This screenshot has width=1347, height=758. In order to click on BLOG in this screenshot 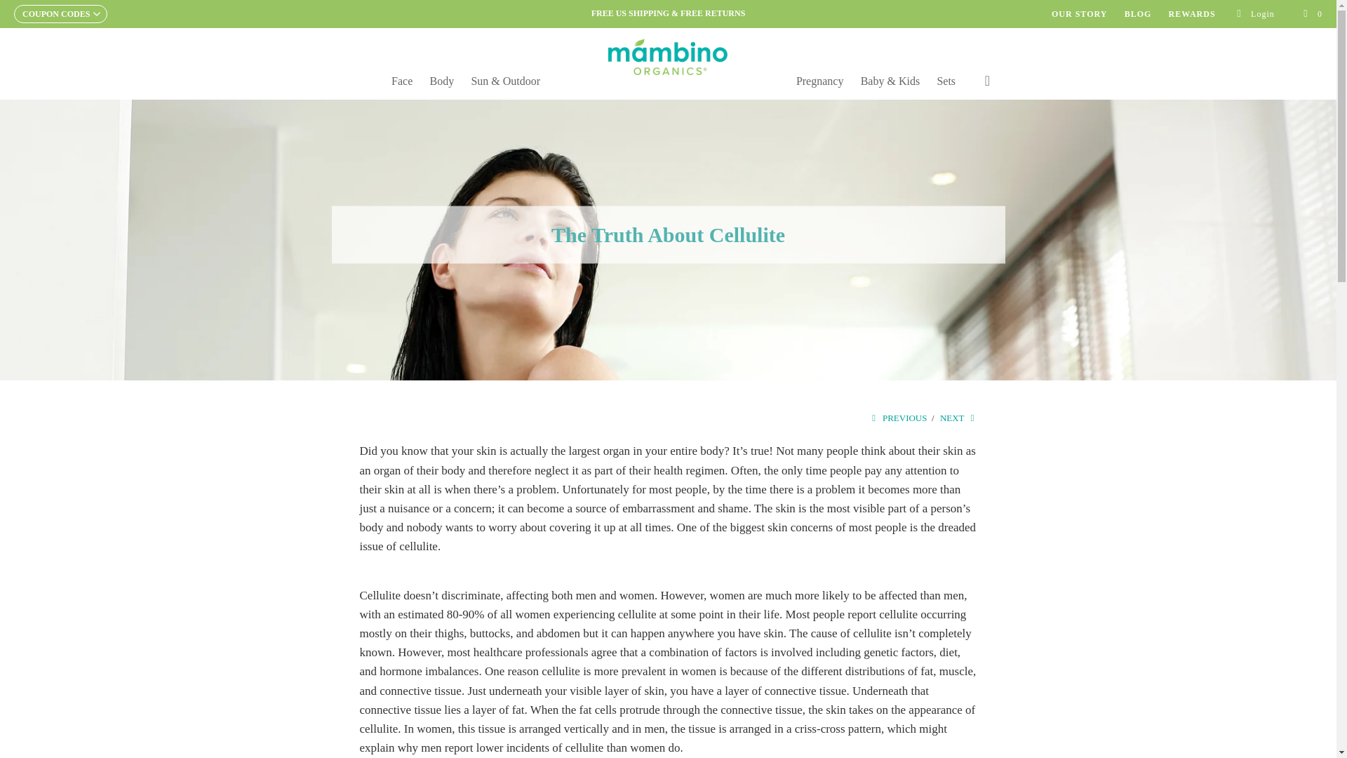, I will do `click(1138, 14)`.